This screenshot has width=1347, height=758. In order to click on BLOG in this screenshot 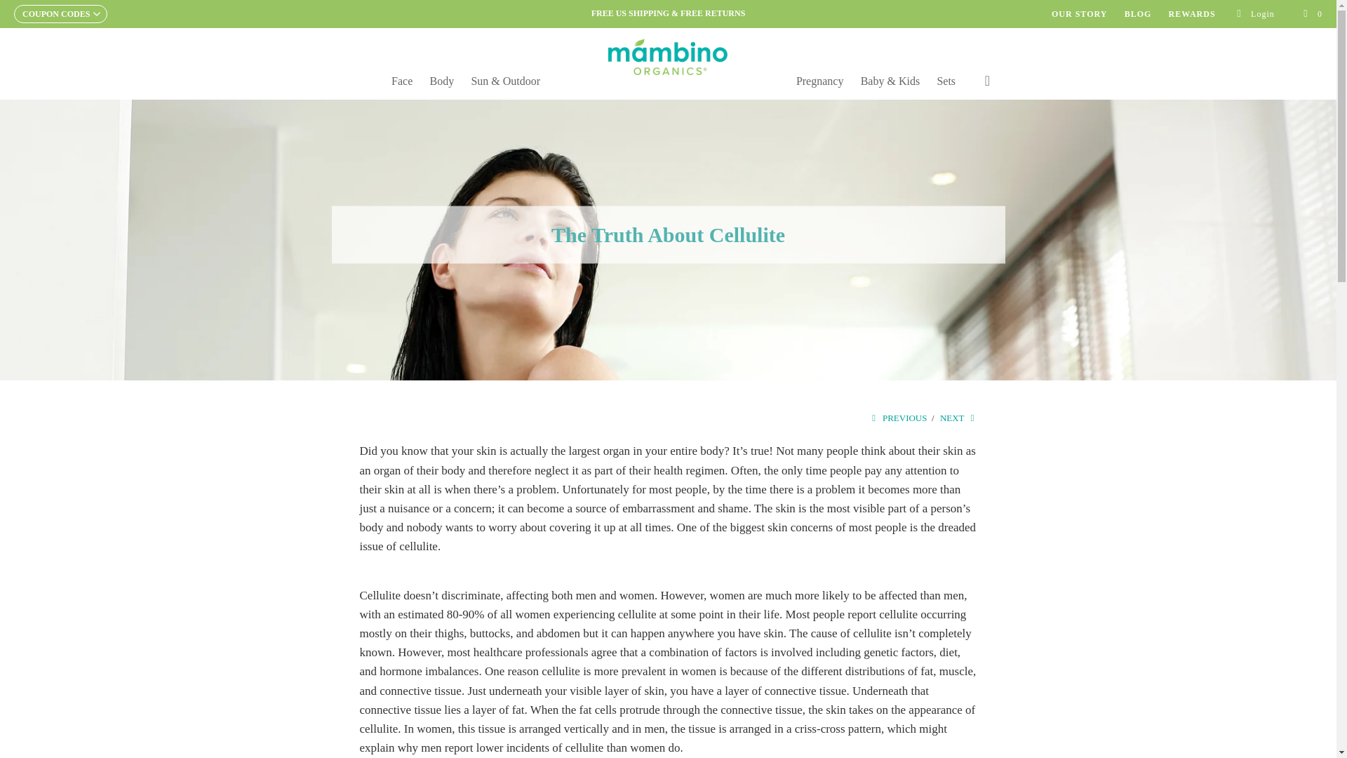, I will do `click(1138, 14)`.